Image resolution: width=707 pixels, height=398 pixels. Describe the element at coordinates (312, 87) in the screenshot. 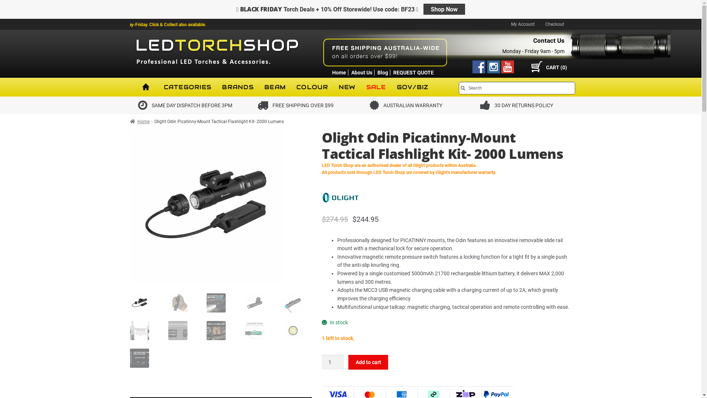

I see `COLOUR` at that location.